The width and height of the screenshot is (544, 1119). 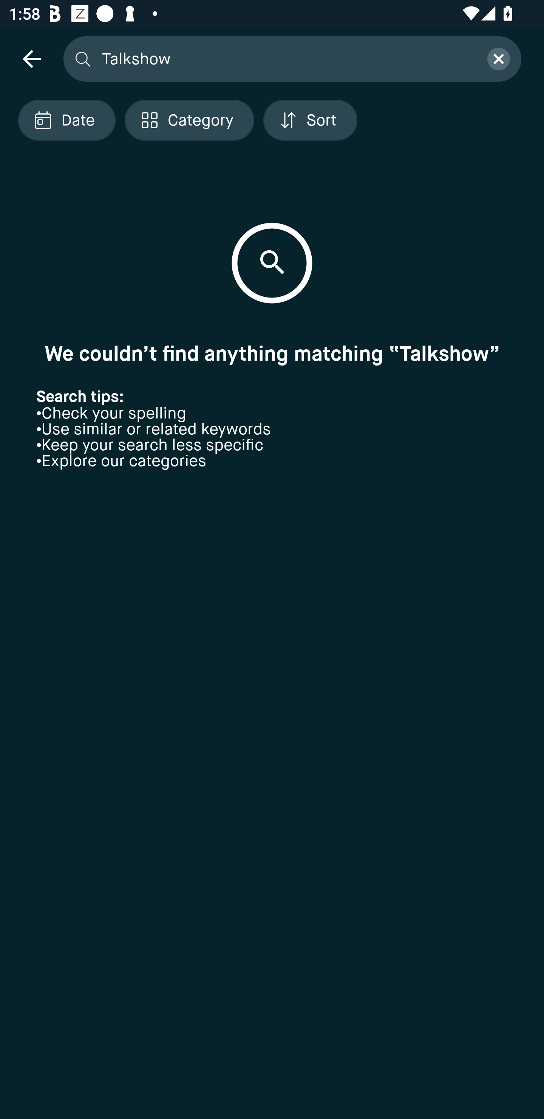 What do you see at coordinates (31, 58) in the screenshot?
I see `navigation icon` at bounding box center [31, 58].